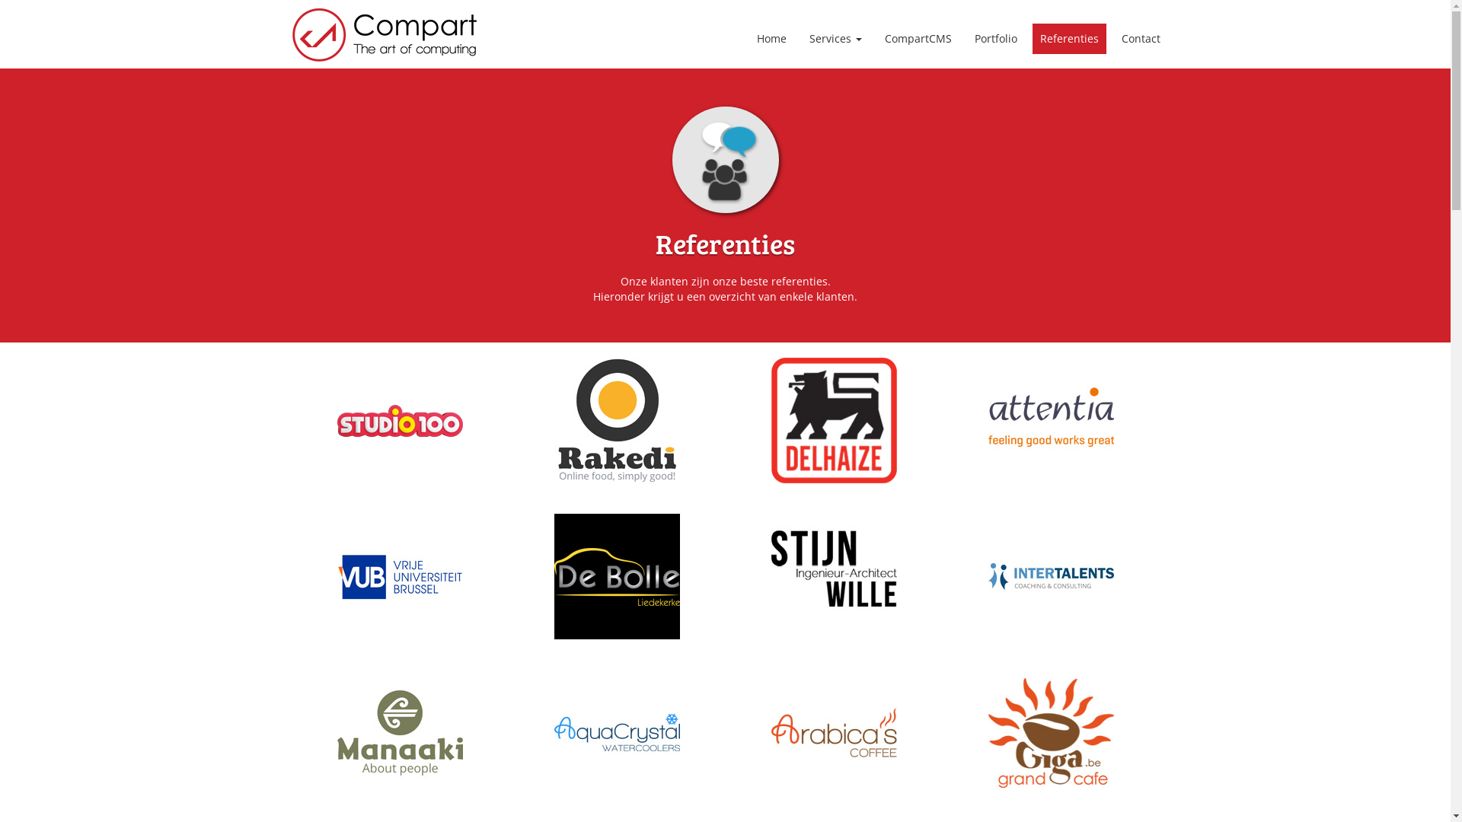 The width and height of the screenshot is (1462, 822). Describe the element at coordinates (617, 731) in the screenshot. I see `Aquacrystal` at that location.